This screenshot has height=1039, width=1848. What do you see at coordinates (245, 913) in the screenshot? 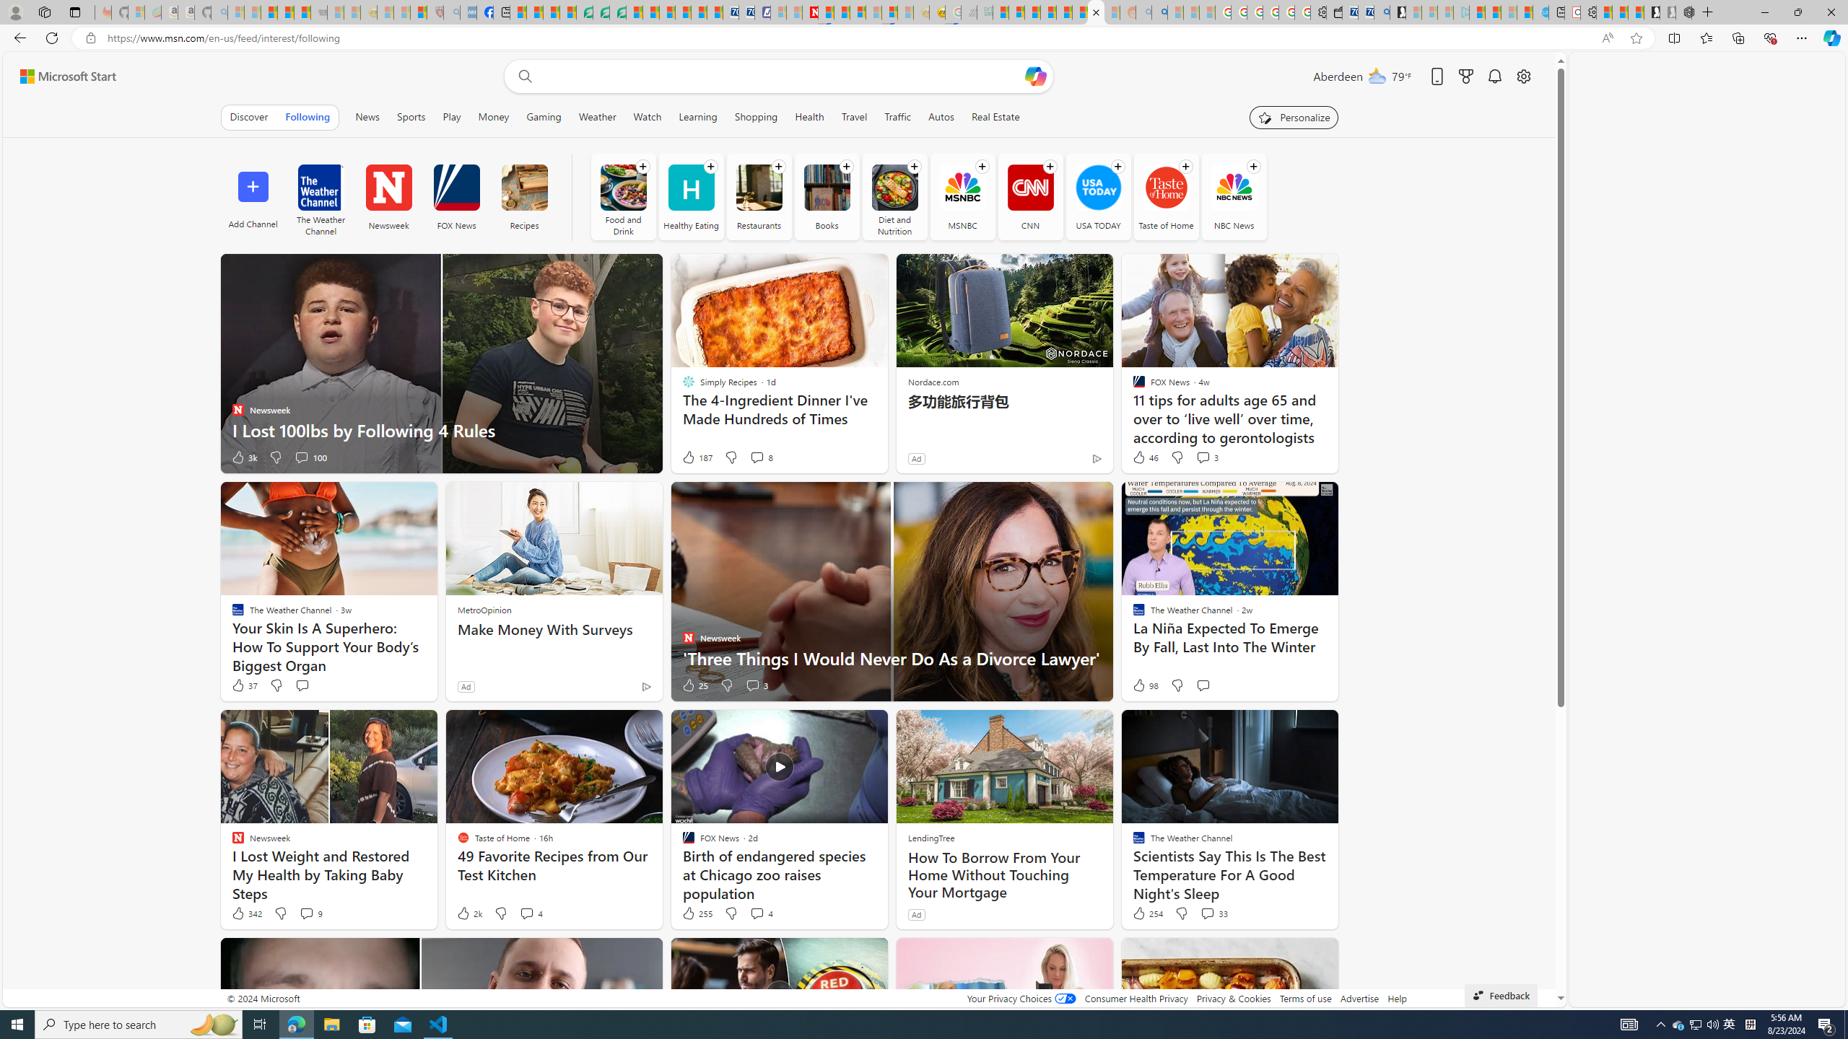
I see `342 Like` at bounding box center [245, 913].